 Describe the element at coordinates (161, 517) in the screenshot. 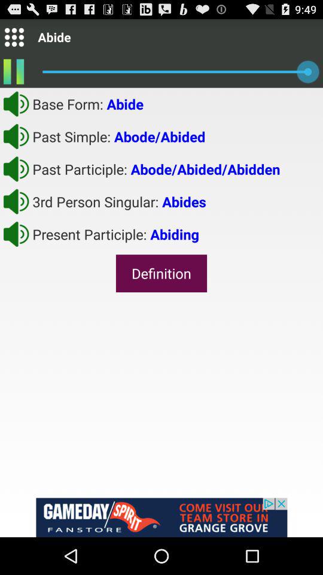

I see `advertisement` at that location.